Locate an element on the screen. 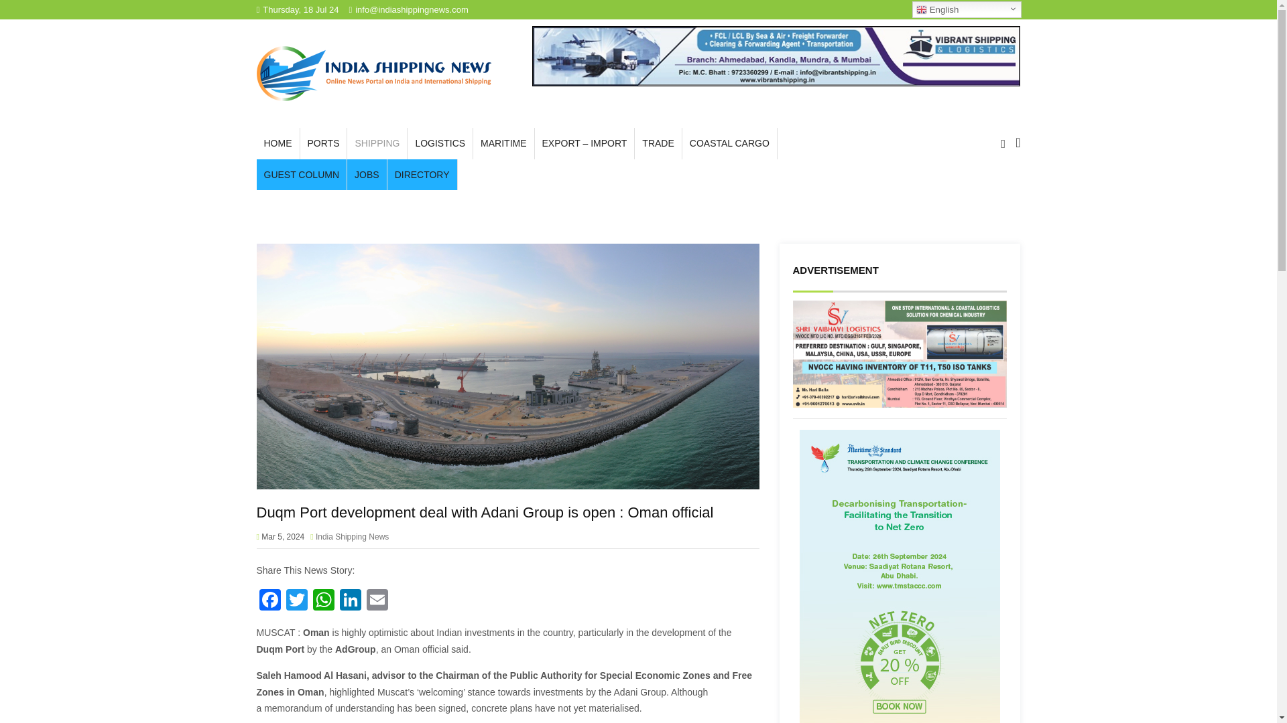 Image resolution: width=1287 pixels, height=723 pixels. GUEST COLUMN is located at coordinates (301, 175).